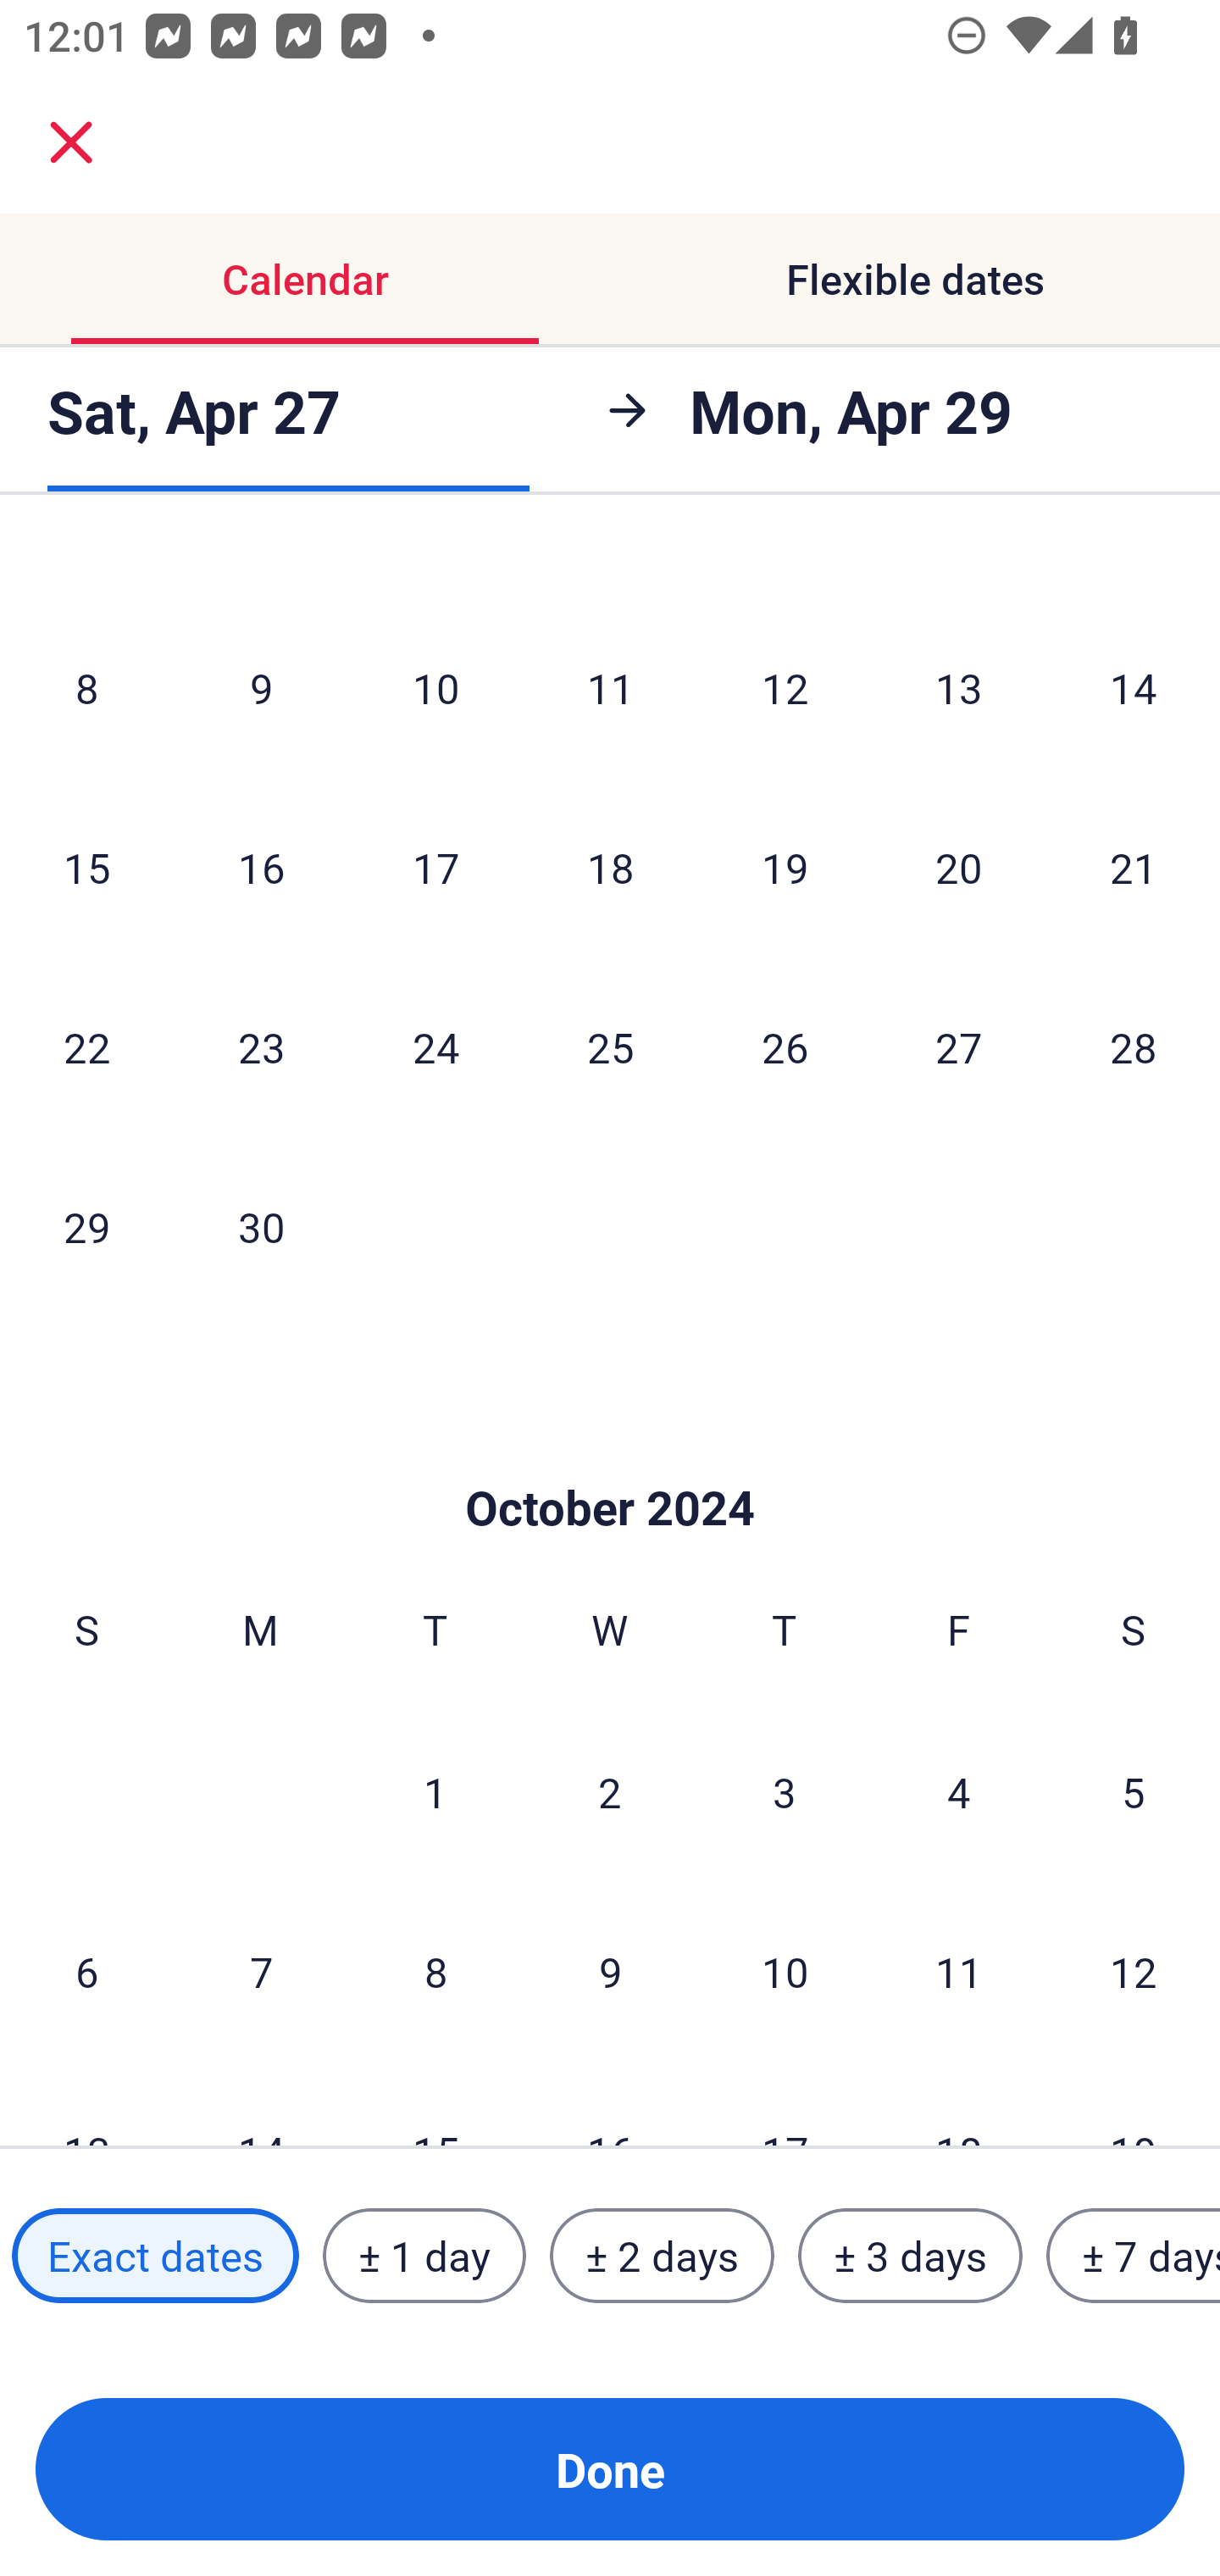 The height and width of the screenshot is (2576, 1220). What do you see at coordinates (261, 1046) in the screenshot?
I see `23 Monday, September 23, 2024` at bounding box center [261, 1046].